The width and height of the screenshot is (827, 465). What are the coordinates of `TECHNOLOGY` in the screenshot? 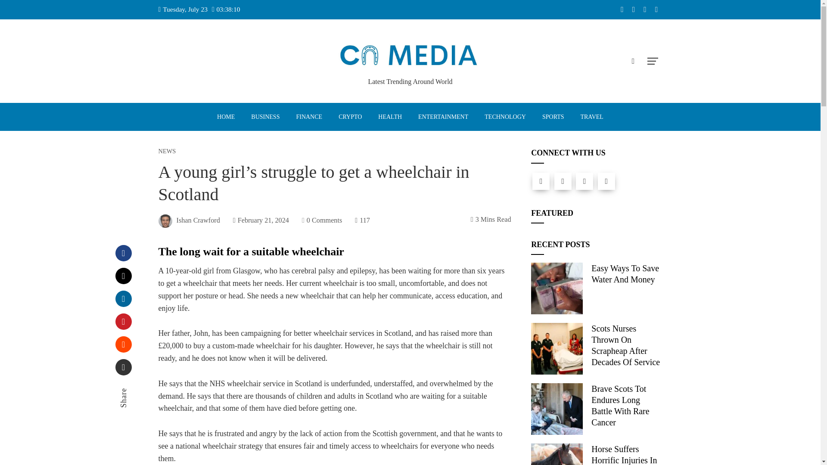 It's located at (505, 117).